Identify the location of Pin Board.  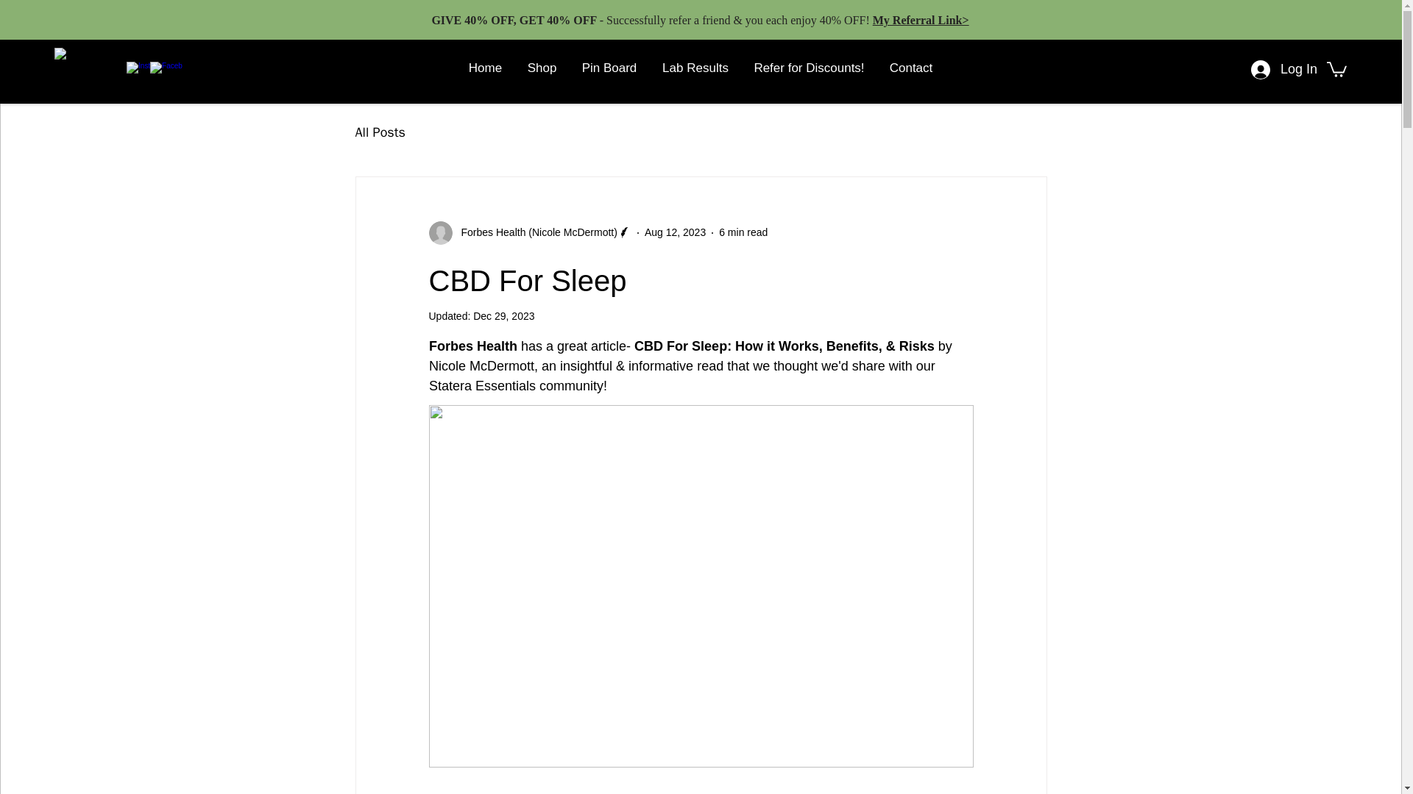
(609, 68).